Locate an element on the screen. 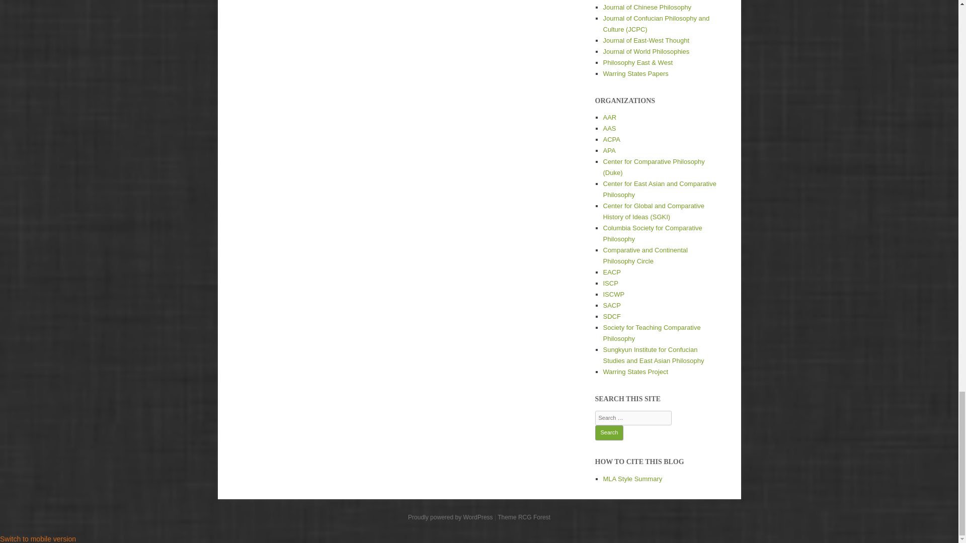 The width and height of the screenshot is (966, 543). European Association for Chinese Philosophy is located at coordinates (611, 271).